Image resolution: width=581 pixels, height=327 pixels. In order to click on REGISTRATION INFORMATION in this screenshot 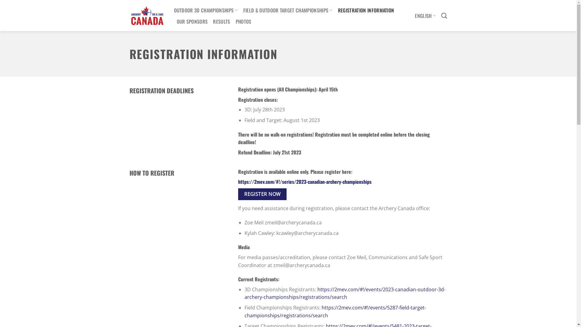, I will do `click(366, 10)`.